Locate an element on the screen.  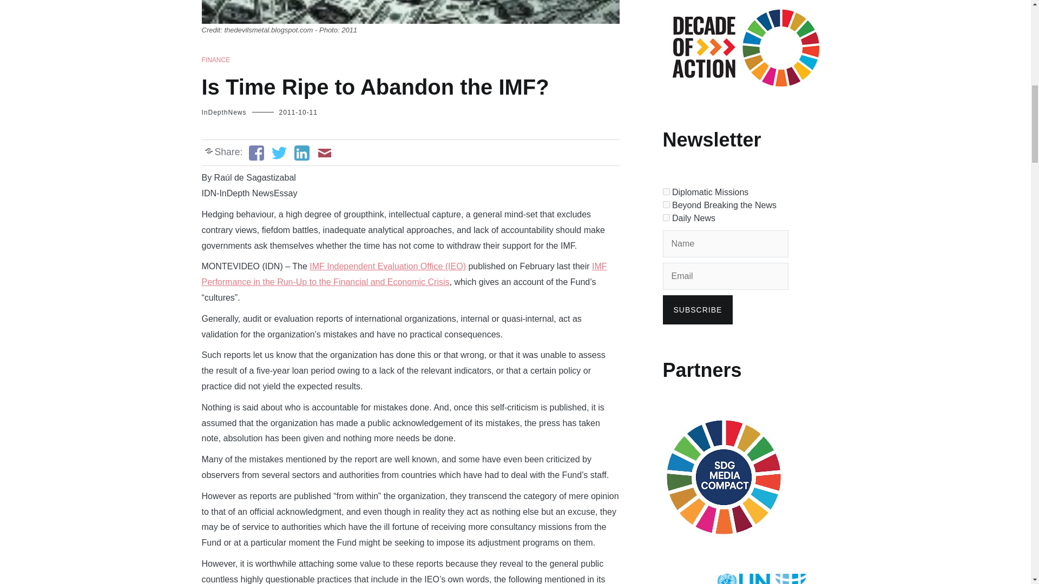
9 is located at coordinates (666, 204).